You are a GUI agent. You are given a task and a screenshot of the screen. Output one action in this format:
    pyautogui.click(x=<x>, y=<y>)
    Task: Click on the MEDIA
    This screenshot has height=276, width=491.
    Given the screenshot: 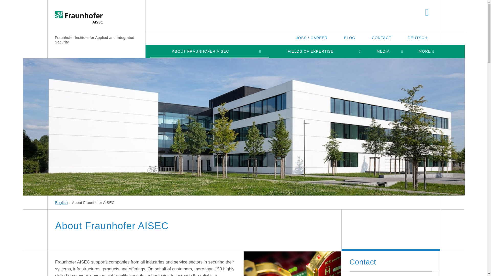 What is the action you would take?
    pyautogui.click(x=383, y=51)
    